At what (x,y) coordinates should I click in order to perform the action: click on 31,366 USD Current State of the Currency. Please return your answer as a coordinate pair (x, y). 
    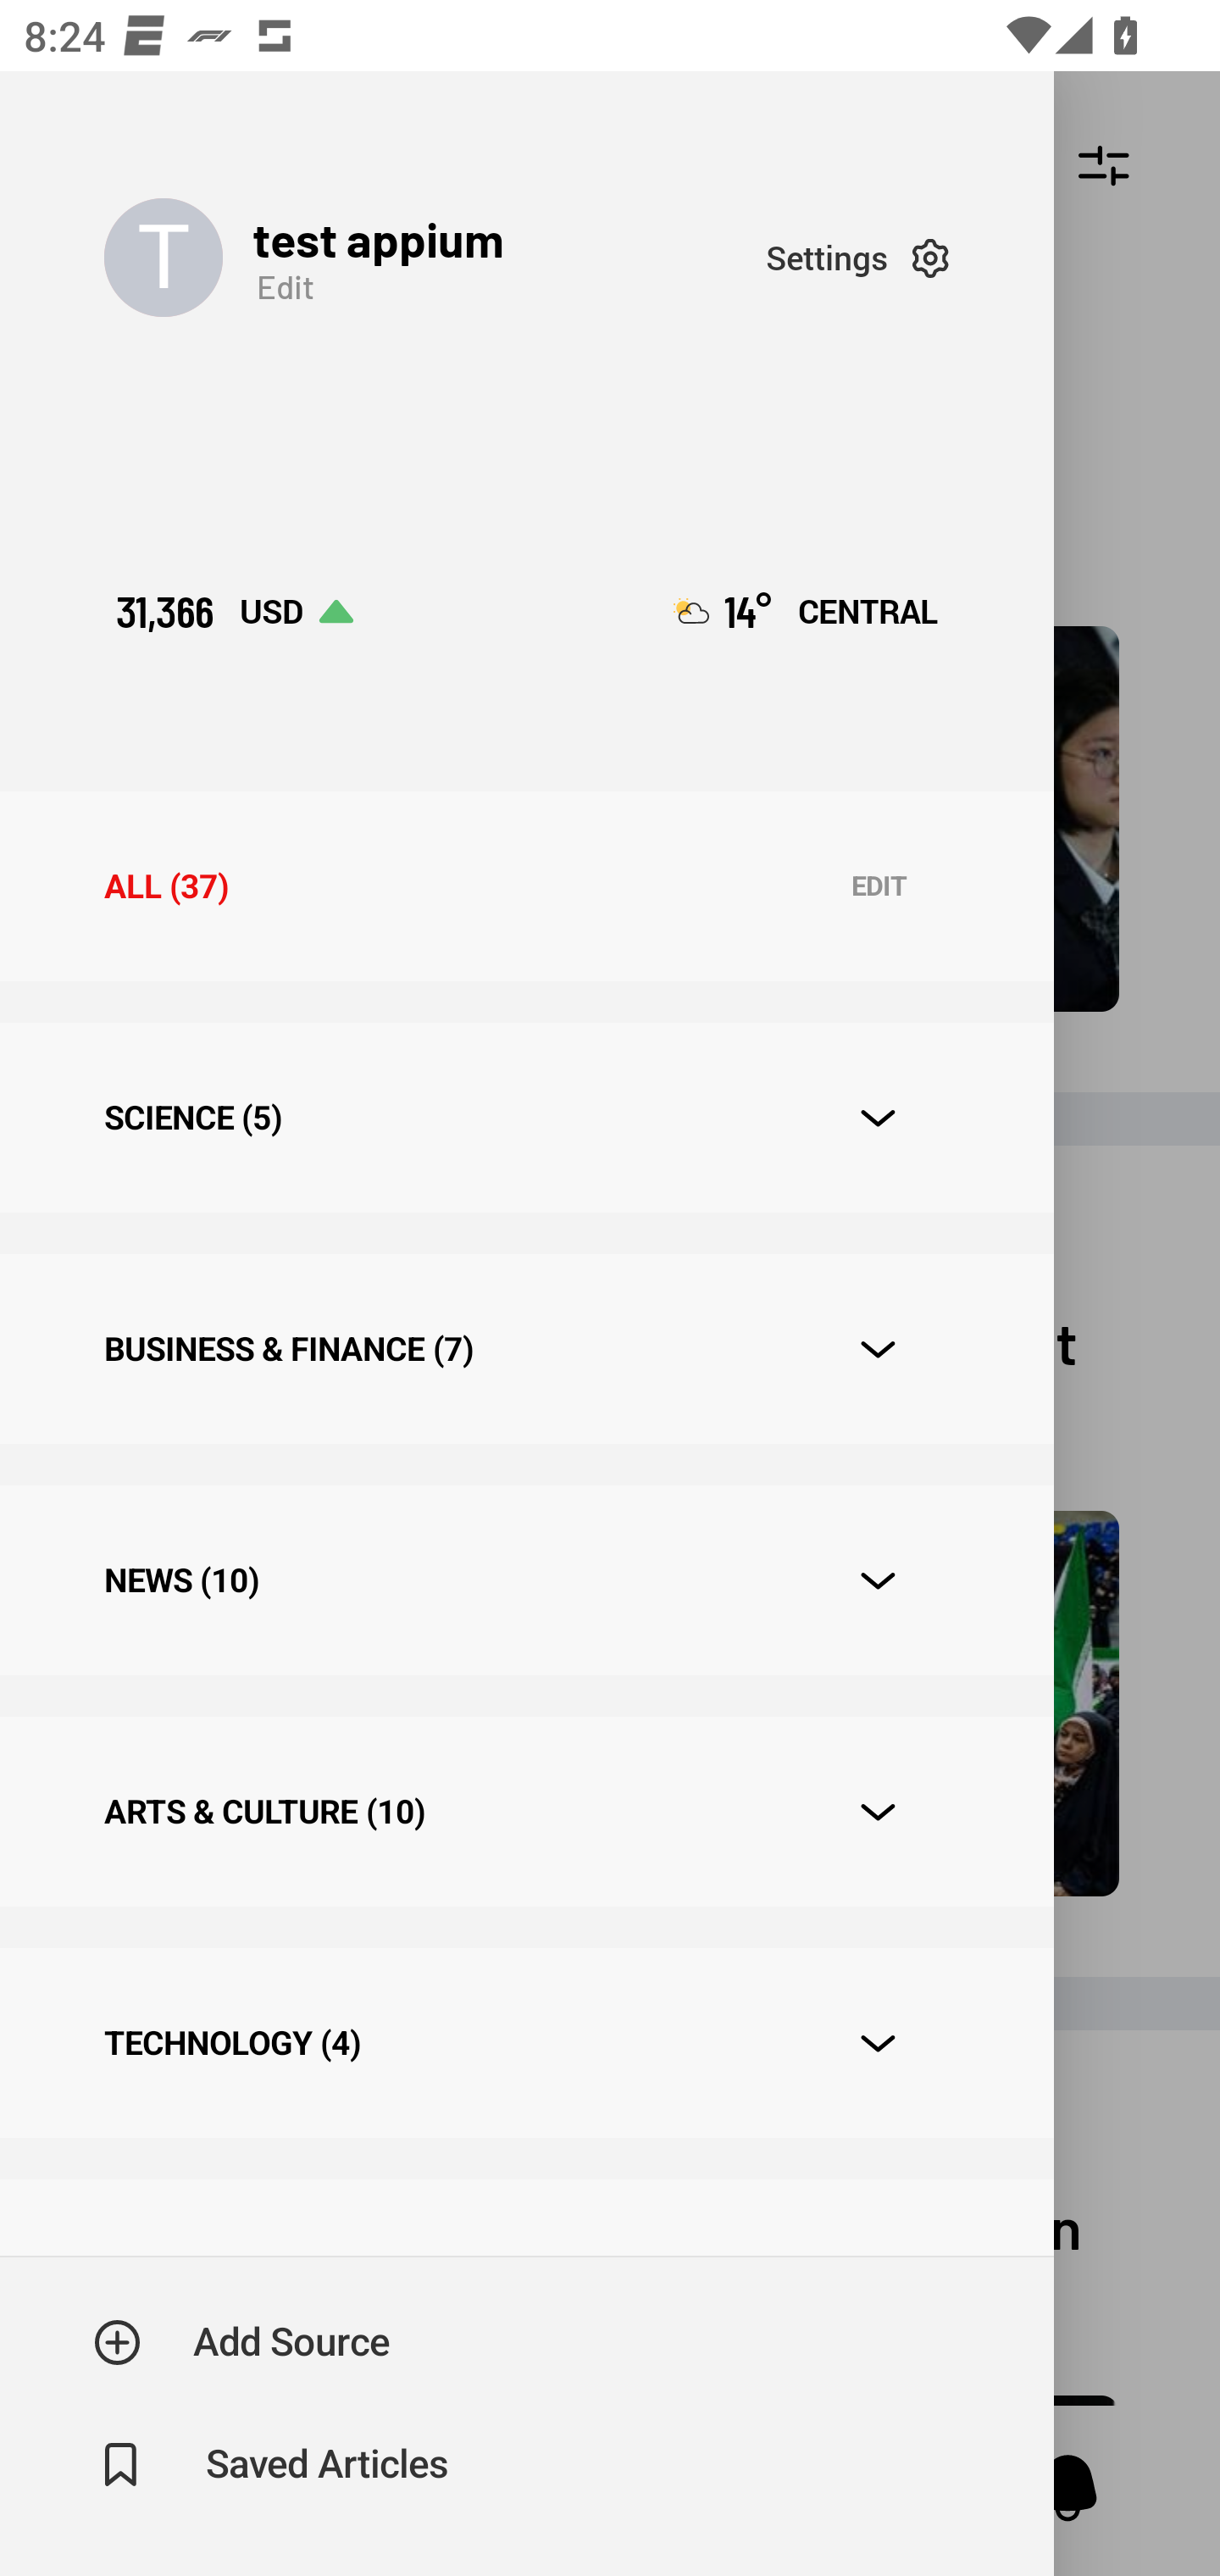
    Looking at the image, I should click on (234, 612).